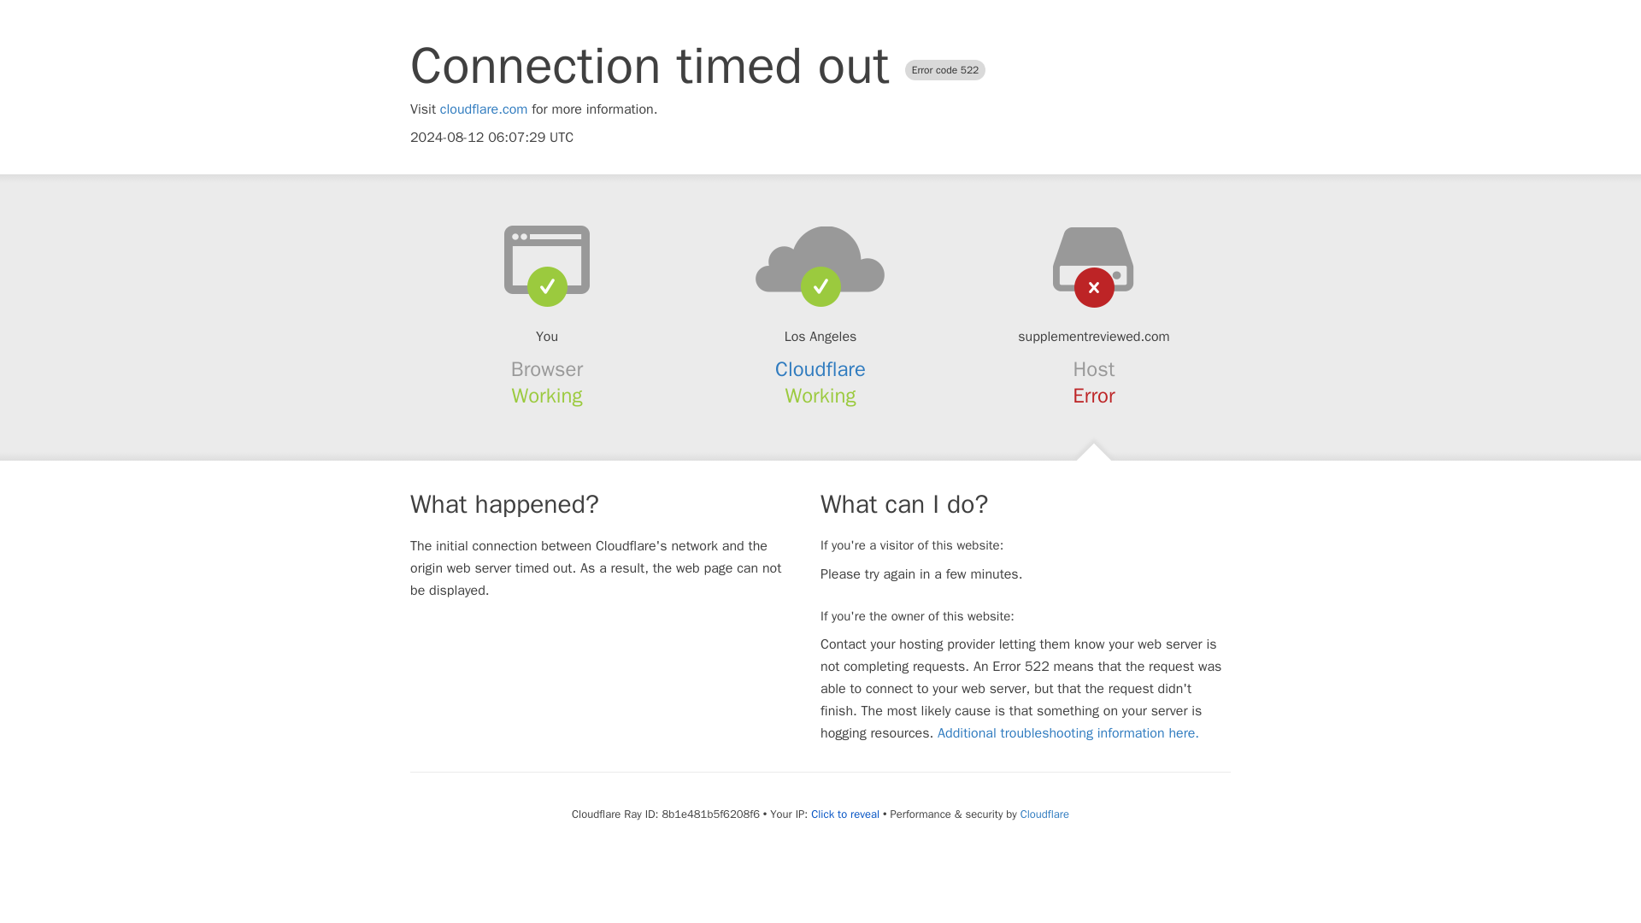 The height and width of the screenshot is (923, 1641). What do you see at coordinates (1044, 814) in the screenshot?
I see `Cloudflare` at bounding box center [1044, 814].